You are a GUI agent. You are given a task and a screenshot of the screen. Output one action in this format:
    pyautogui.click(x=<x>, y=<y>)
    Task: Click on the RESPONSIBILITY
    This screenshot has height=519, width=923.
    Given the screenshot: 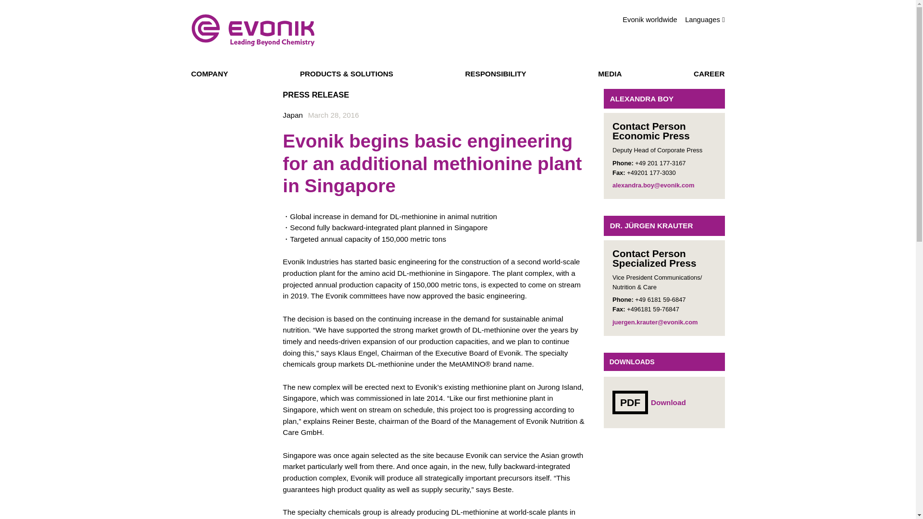 What is the action you would take?
    pyautogui.click(x=649, y=402)
    